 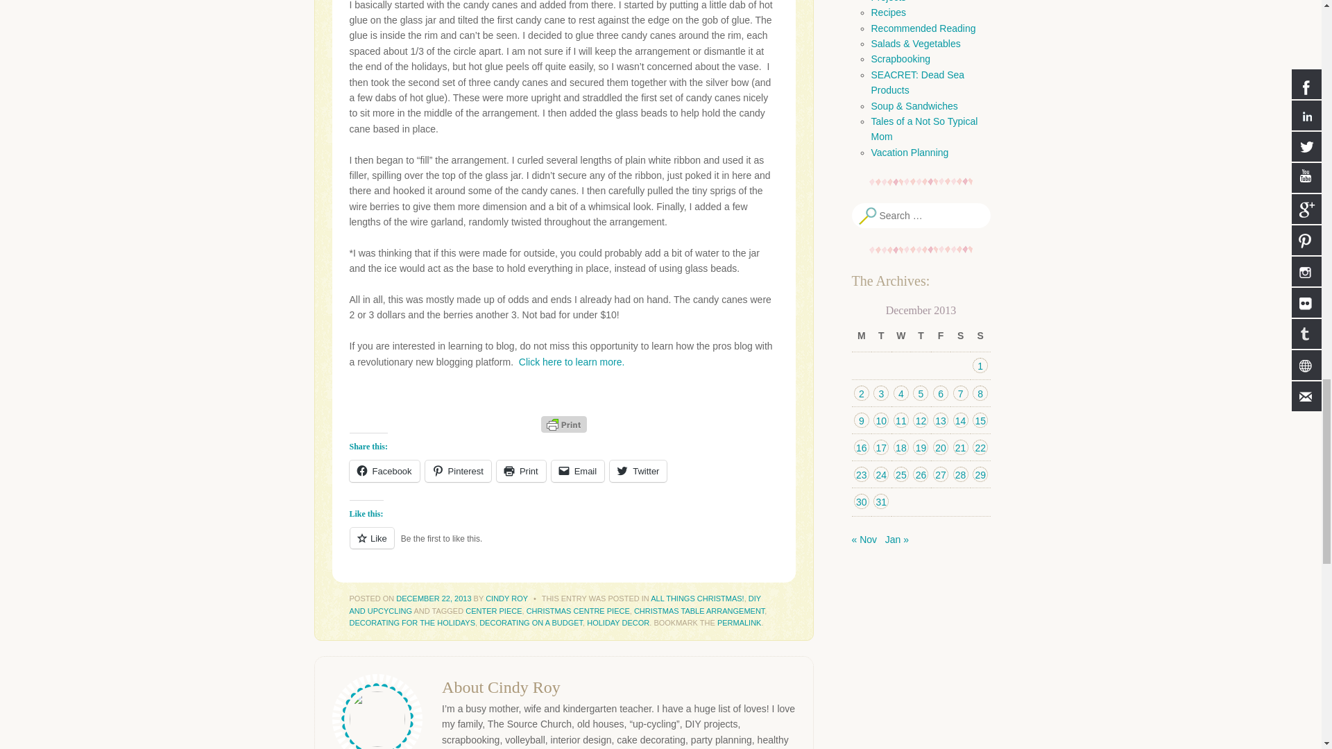 What do you see at coordinates (412, 623) in the screenshot?
I see `DECORATING FOR THE HOLIDAYS` at bounding box center [412, 623].